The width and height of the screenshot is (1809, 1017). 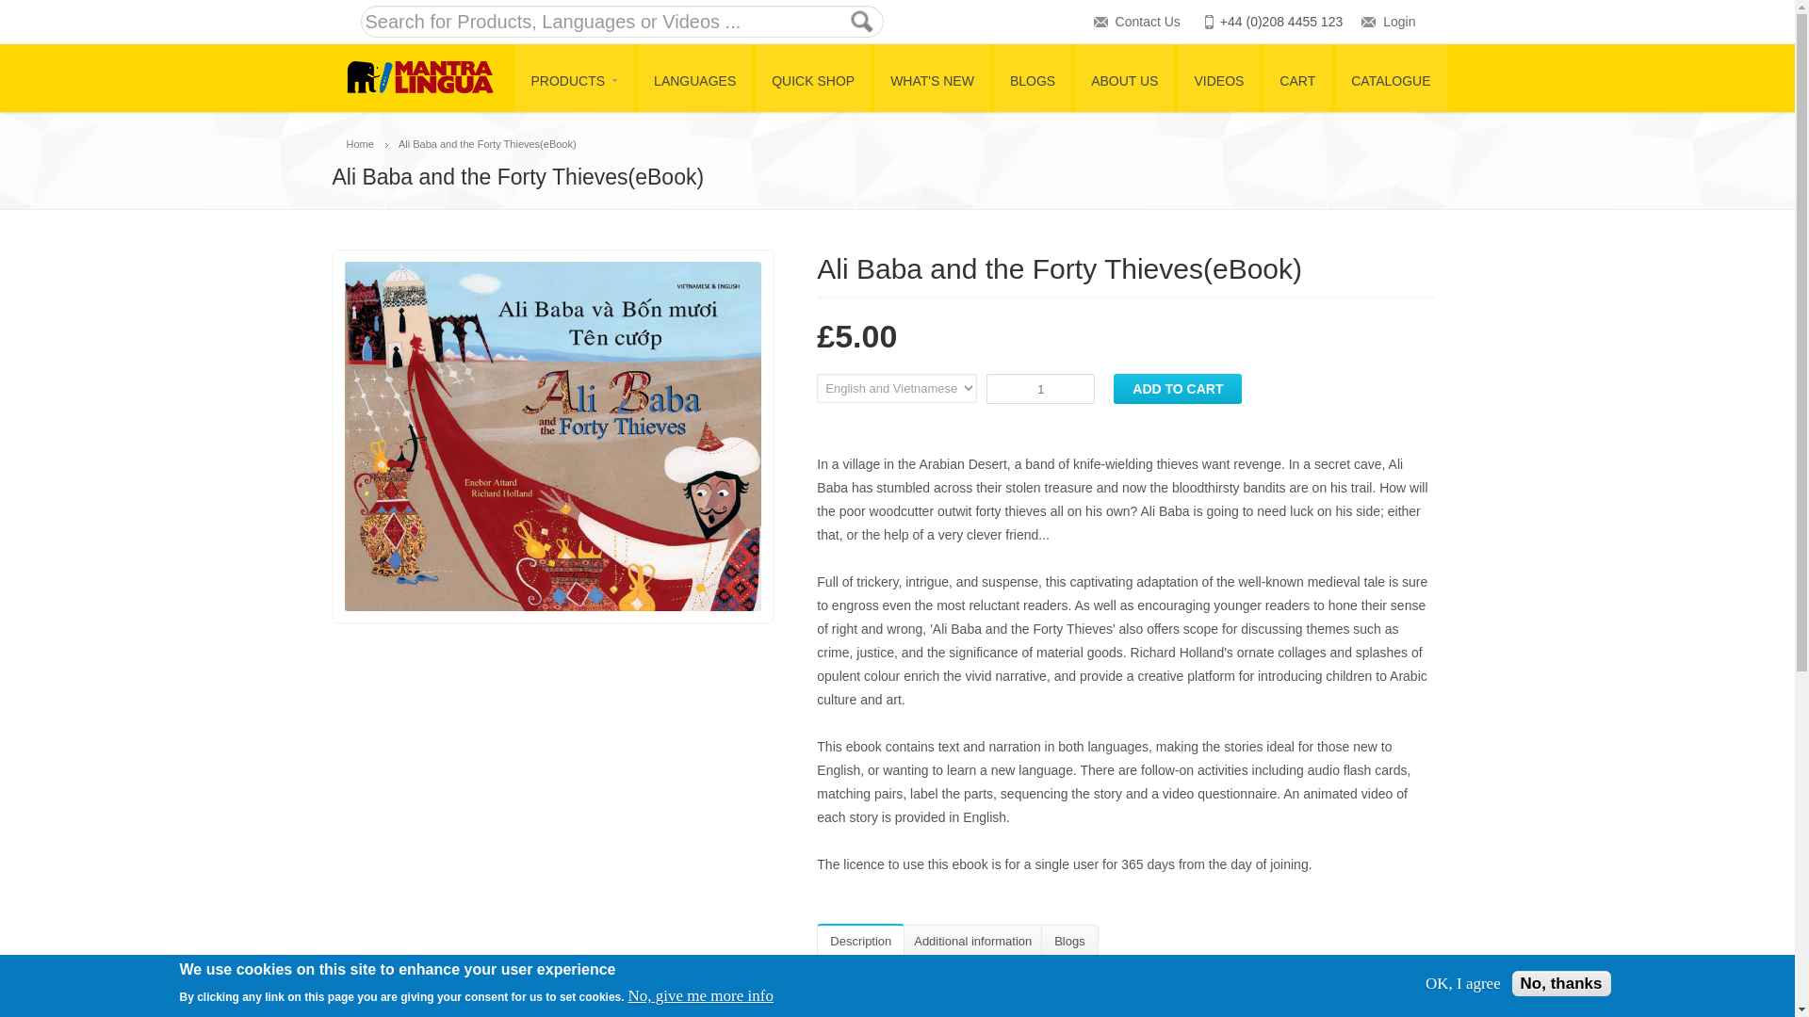 I want to click on Login, so click(x=1398, y=22).